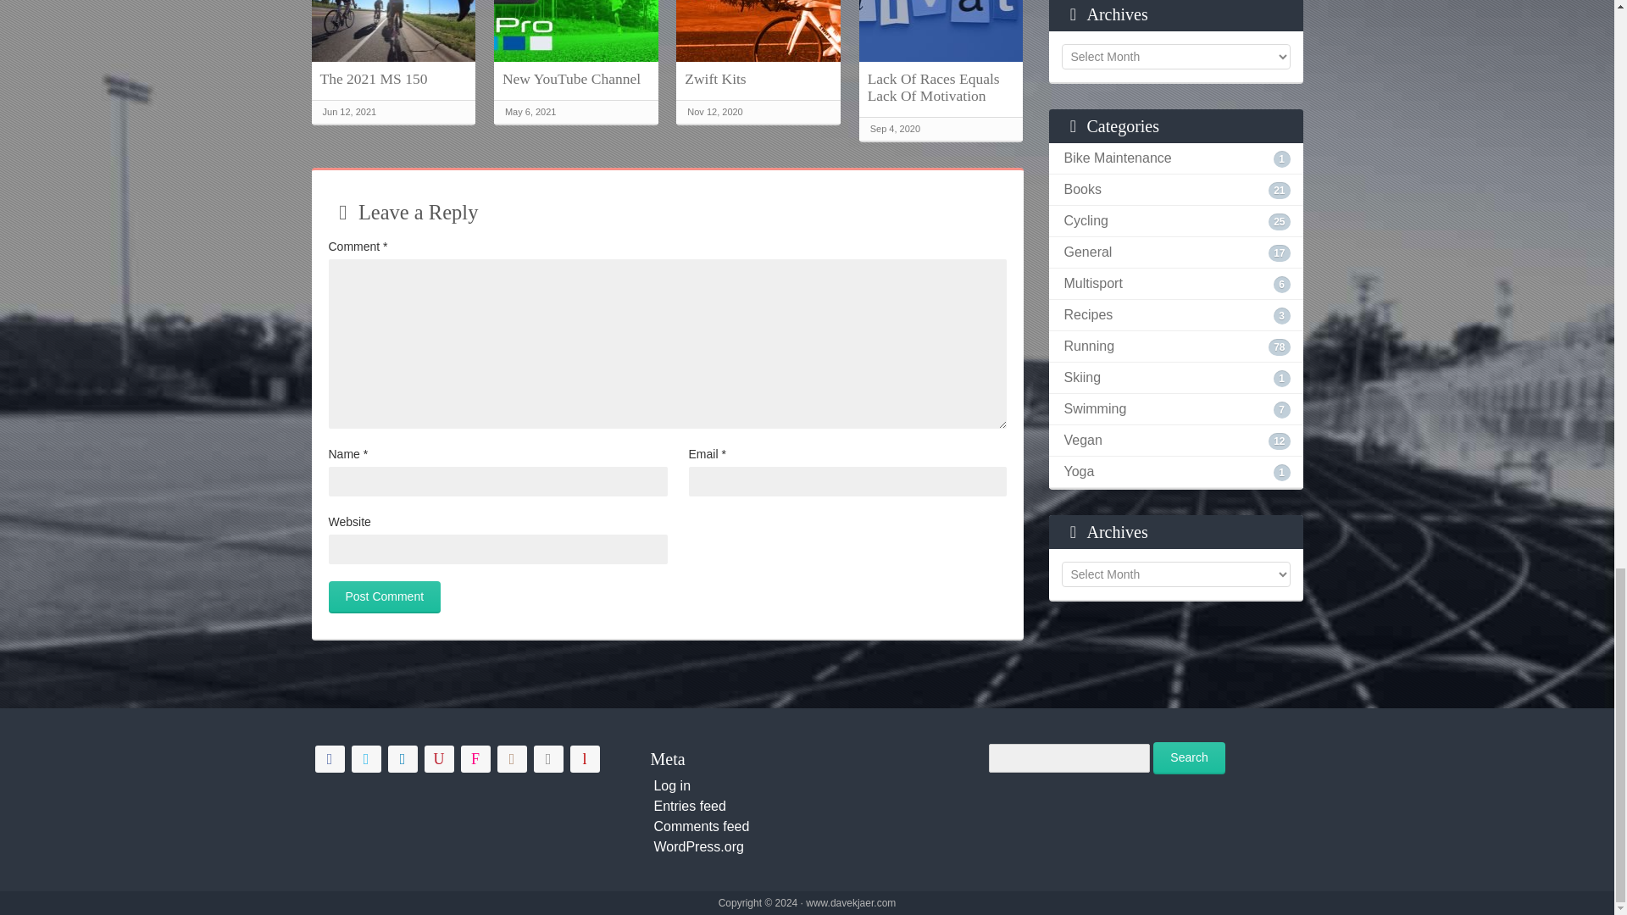 This screenshot has width=1627, height=915. What do you see at coordinates (941, 87) in the screenshot?
I see `Lack Of Races Equals Lack Of Motivation` at bounding box center [941, 87].